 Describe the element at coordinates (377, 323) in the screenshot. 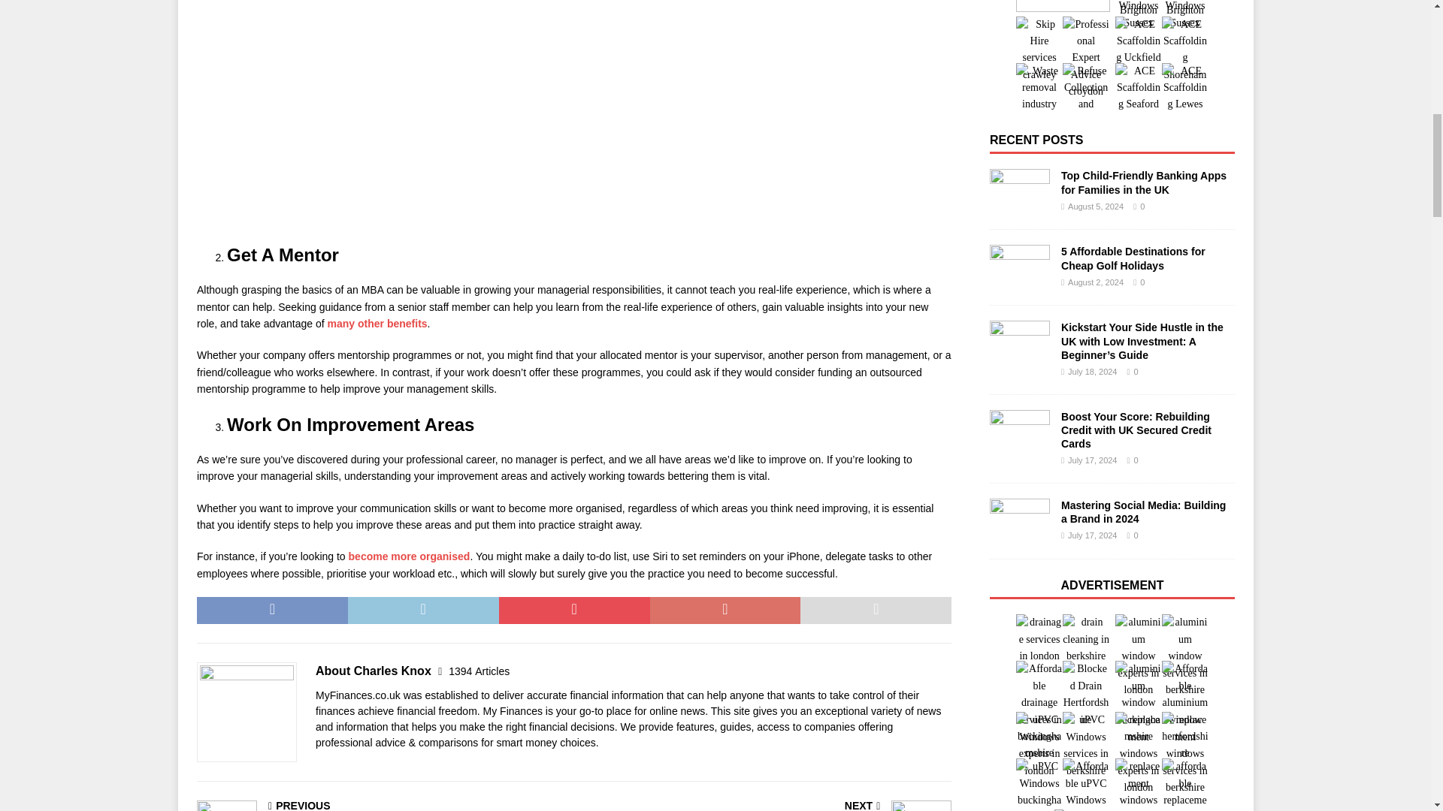

I see `many other benefits` at that location.